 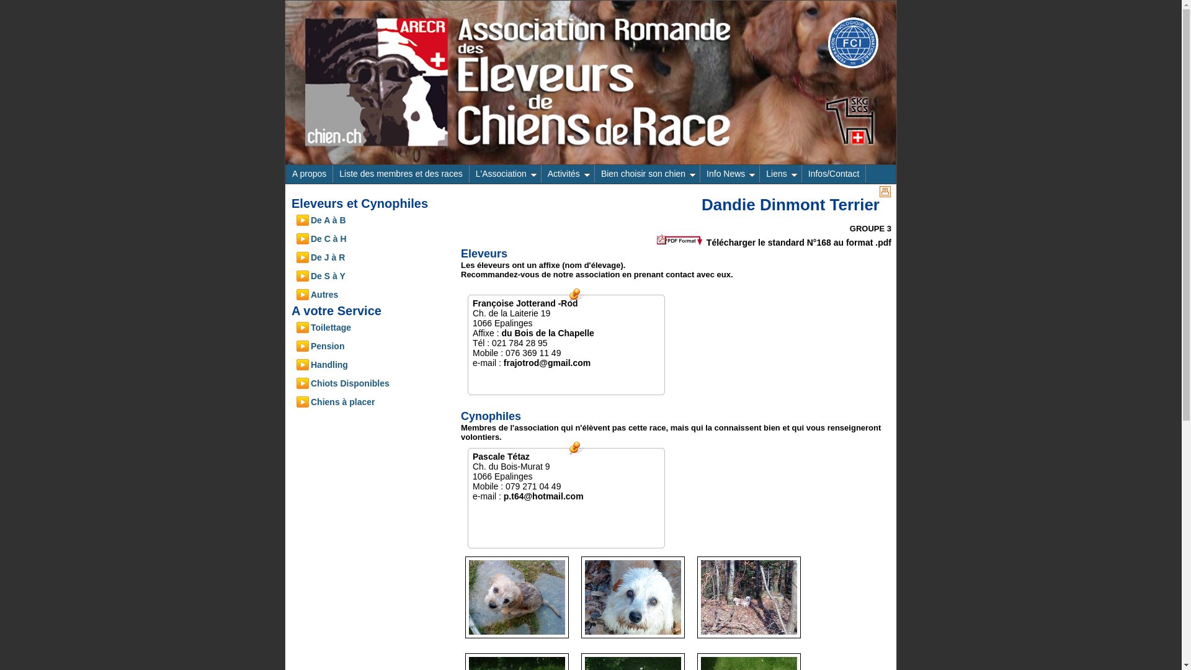 I want to click on Liens, so click(x=780, y=174).